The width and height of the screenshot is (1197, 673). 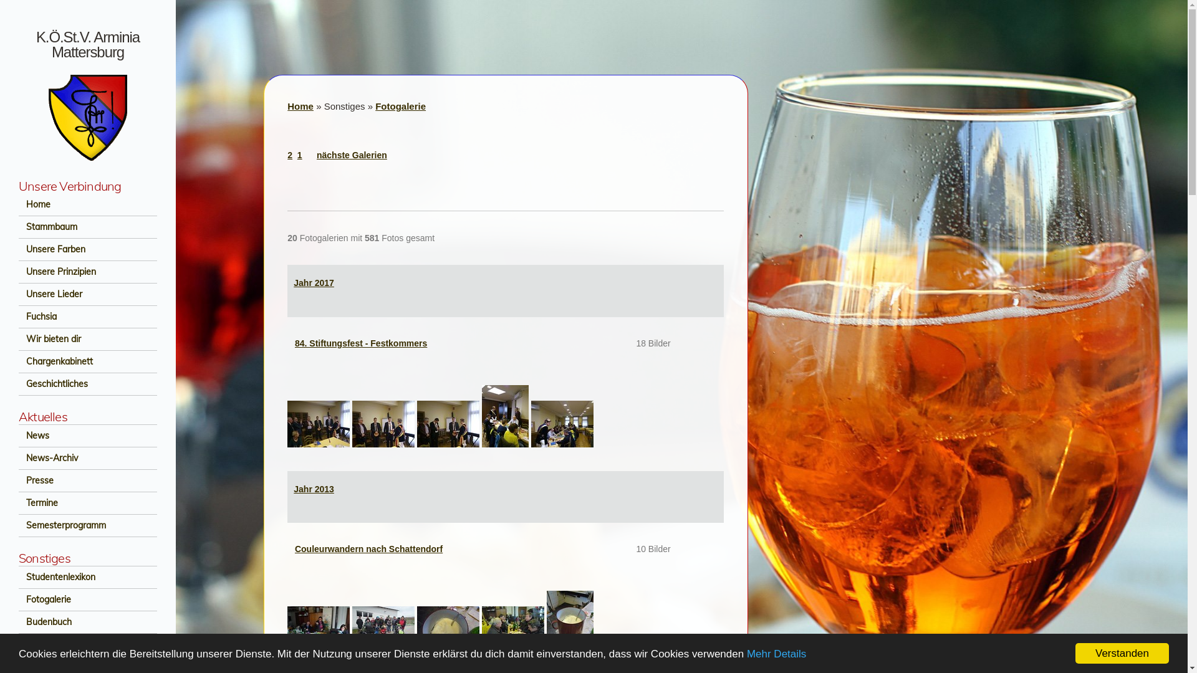 I want to click on    Home, so click(x=88, y=204).